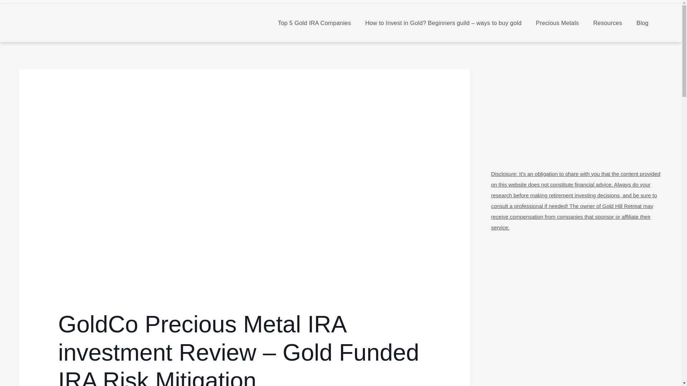  I want to click on Top 5 Gold IRA Companies, so click(314, 23).